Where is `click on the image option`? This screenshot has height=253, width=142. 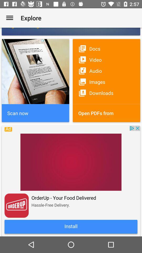 click on the image option is located at coordinates (106, 82).